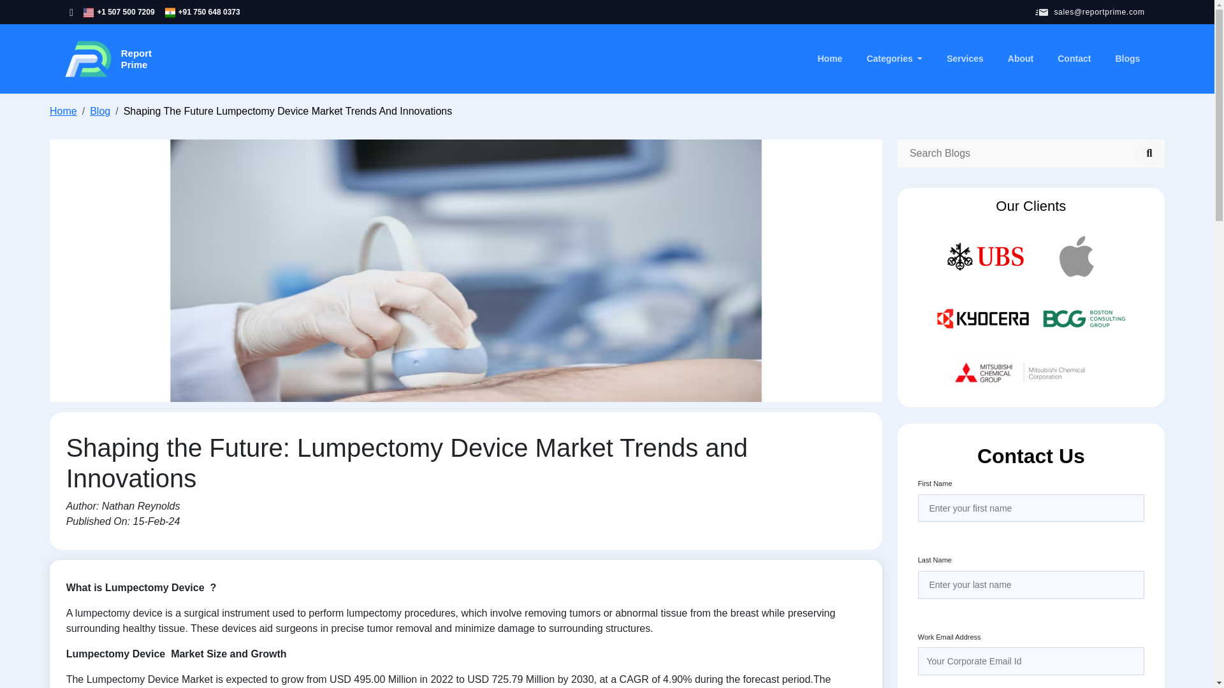  Describe the element at coordinates (829, 59) in the screenshot. I see `Home` at that location.